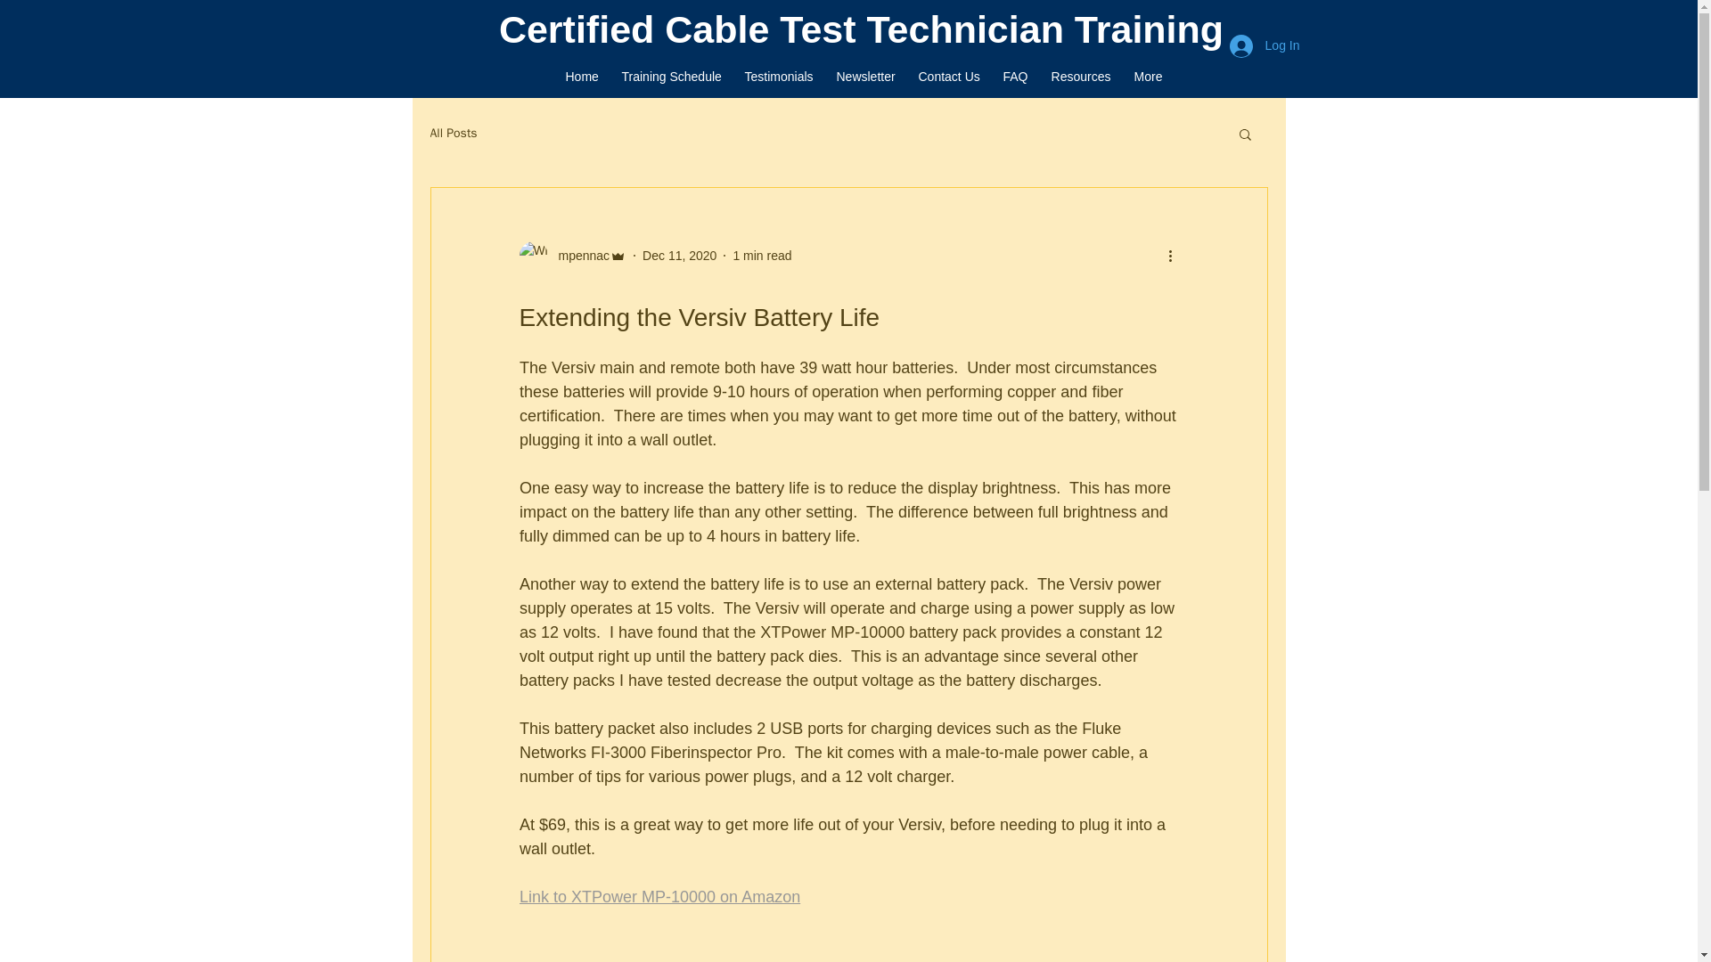 The height and width of the screenshot is (962, 1711). Describe the element at coordinates (761, 254) in the screenshot. I see `1 min read` at that location.